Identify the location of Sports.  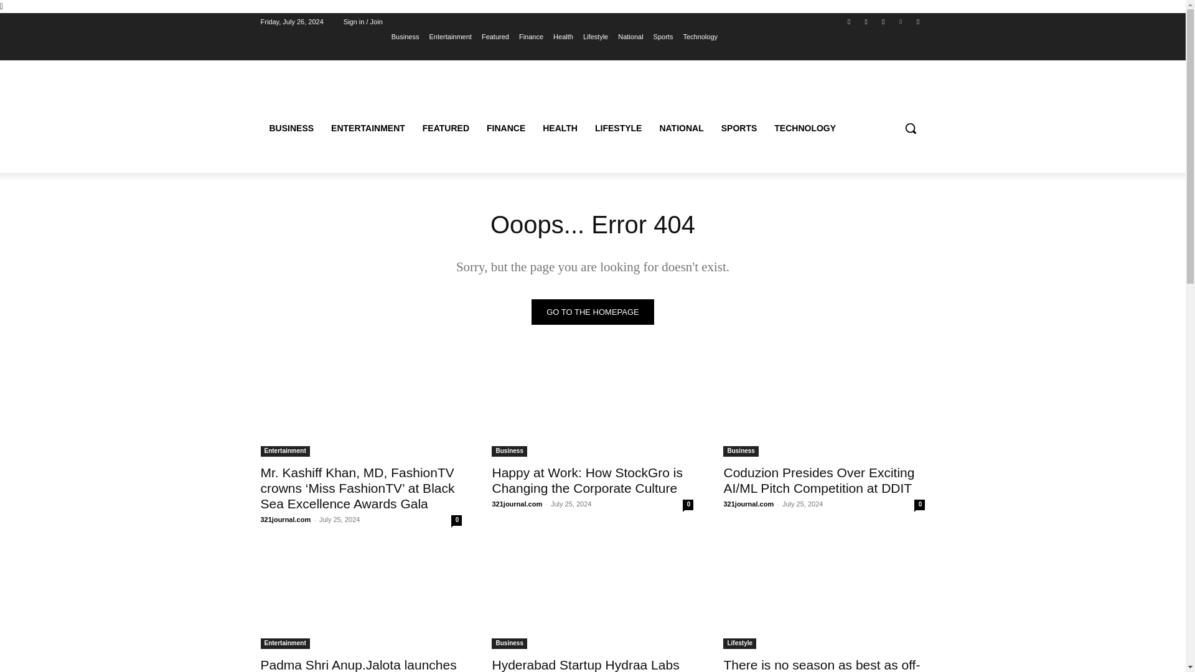
(663, 37).